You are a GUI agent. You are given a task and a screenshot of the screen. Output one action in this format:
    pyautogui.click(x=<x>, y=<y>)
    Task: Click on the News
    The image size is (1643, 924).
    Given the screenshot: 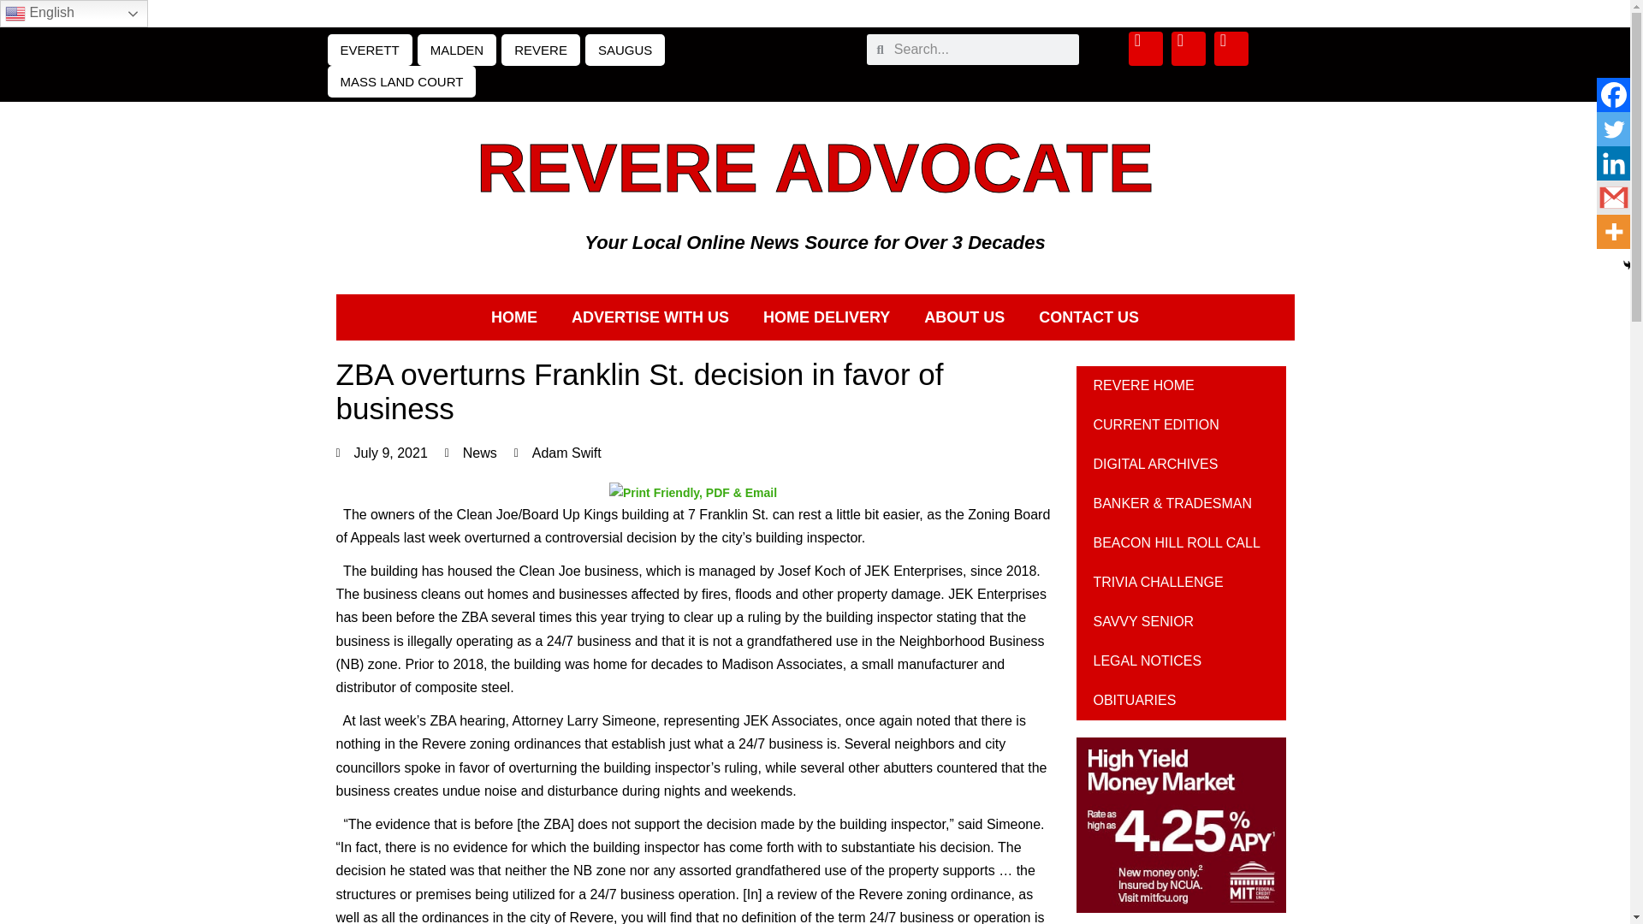 What is the action you would take?
    pyautogui.click(x=480, y=452)
    